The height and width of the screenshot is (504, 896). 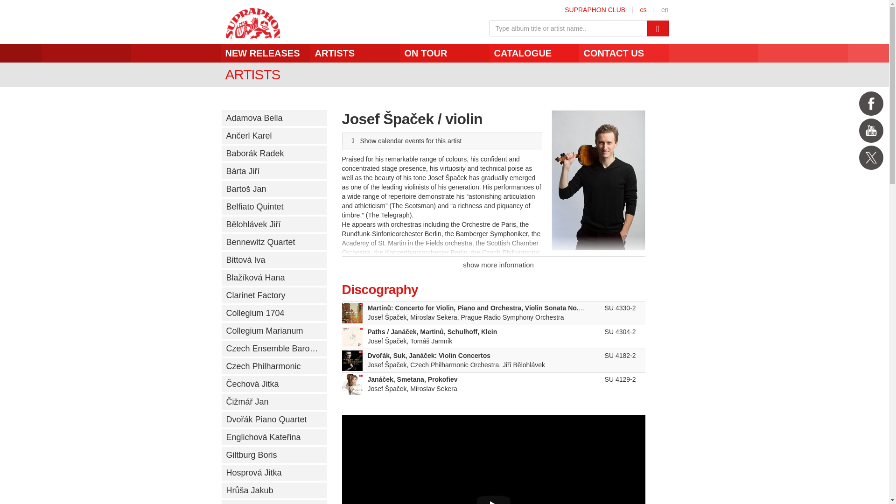 I want to click on ON TOUR, so click(x=444, y=64).